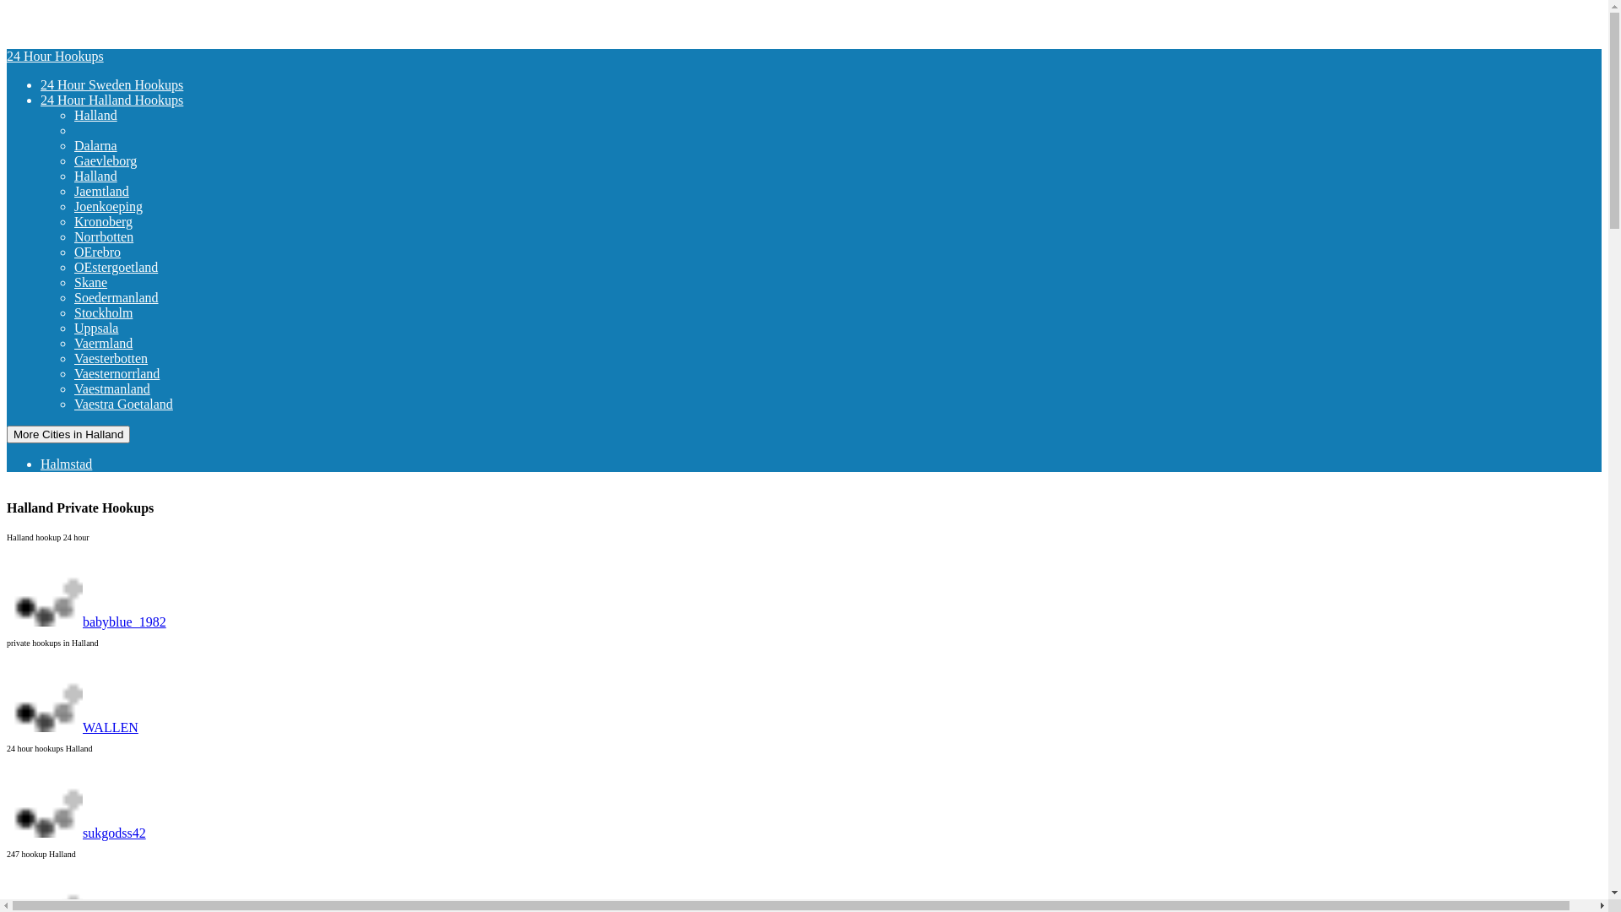 The width and height of the screenshot is (1621, 912). Describe the element at coordinates (138, 206) in the screenshot. I see `Joenkoeping` at that location.